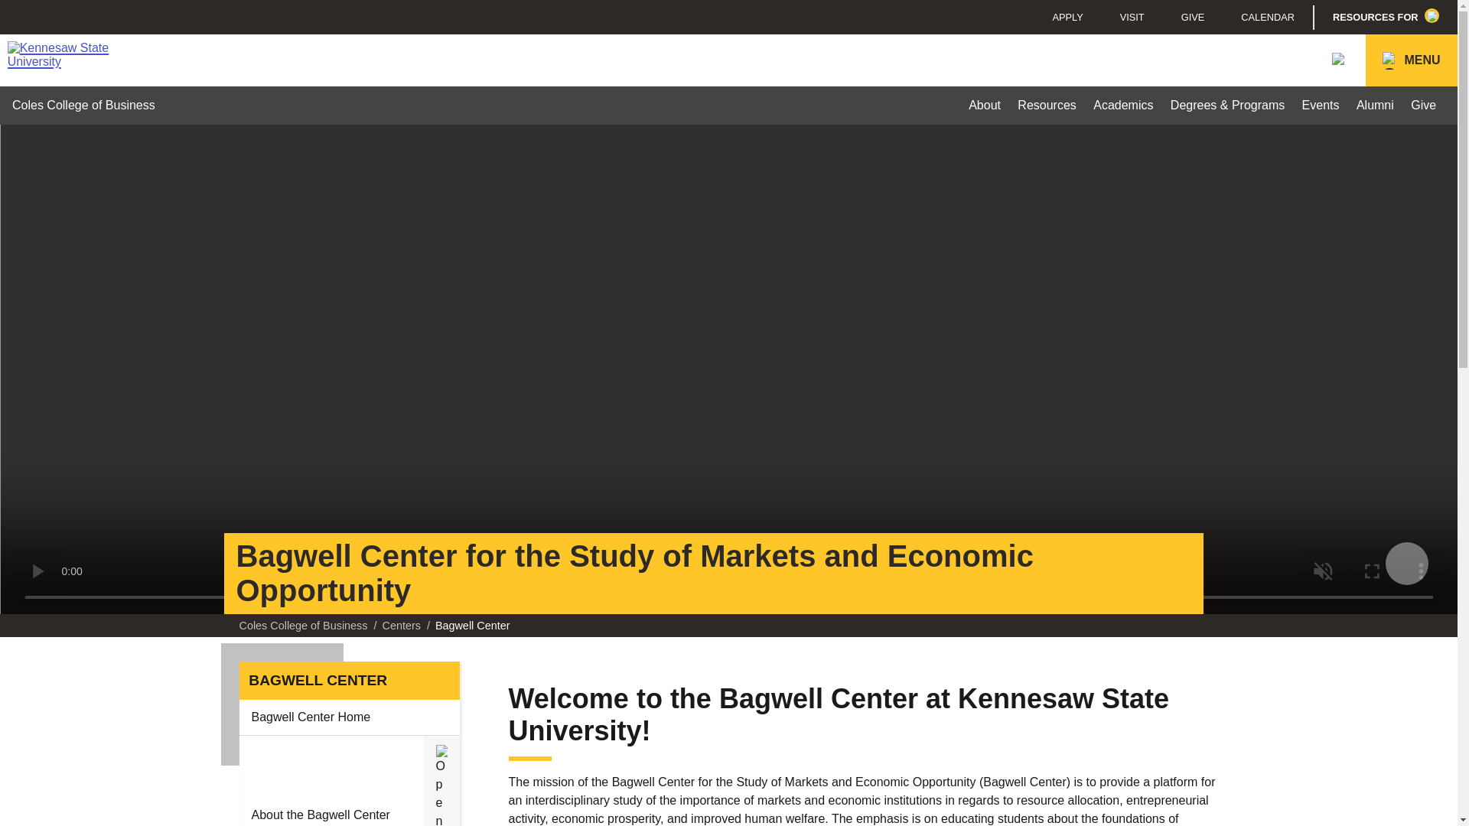  What do you see at coordinates (1194, 17) in the screenshot?
I see `GIVE` at bounding box center [1194, 17].